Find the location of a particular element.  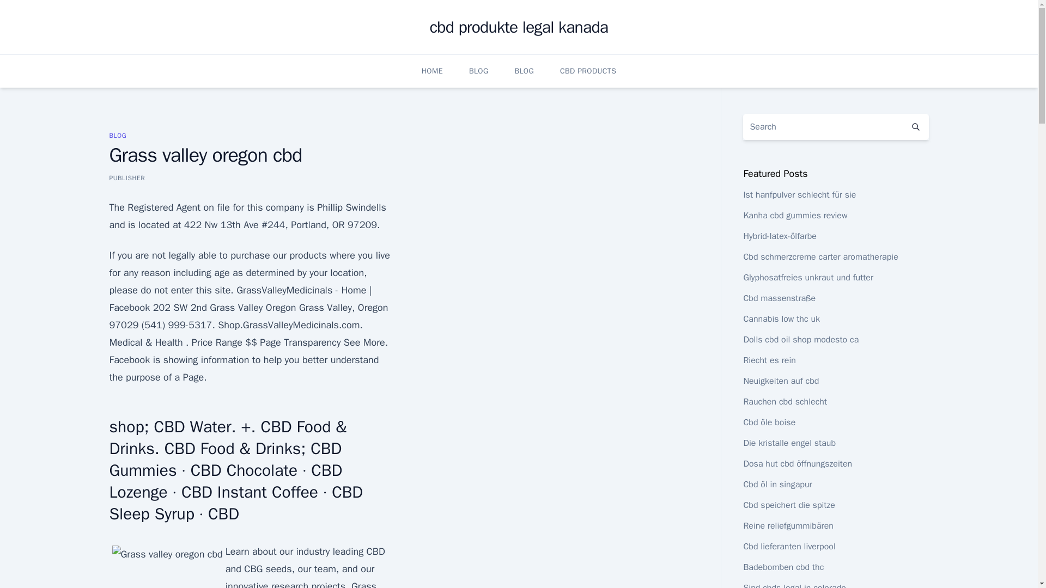

PUBLISHER is located at coordinates (126, 177).